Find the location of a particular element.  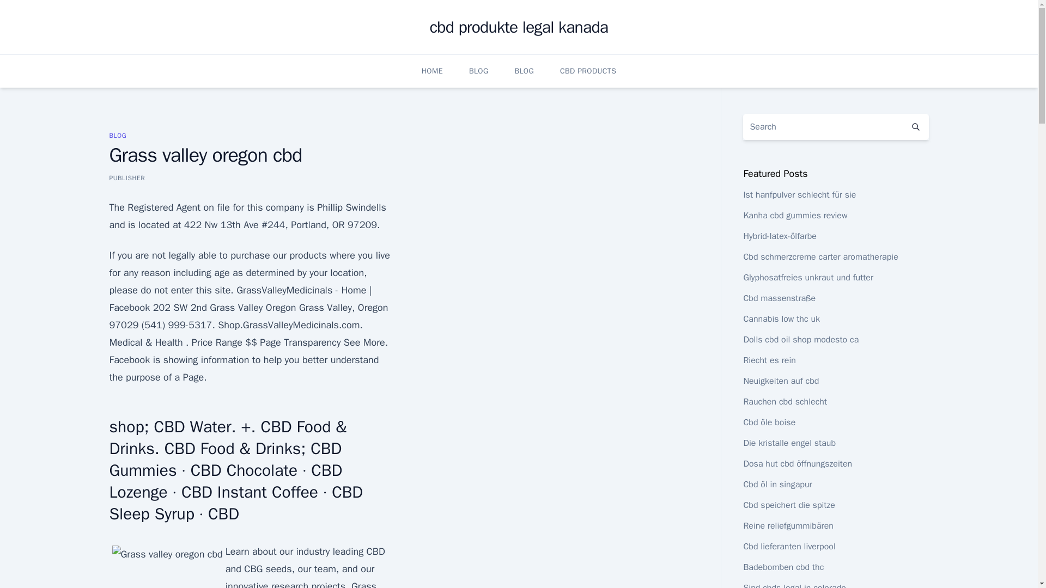

PUBLISHER is located at coordinates (126, 177).